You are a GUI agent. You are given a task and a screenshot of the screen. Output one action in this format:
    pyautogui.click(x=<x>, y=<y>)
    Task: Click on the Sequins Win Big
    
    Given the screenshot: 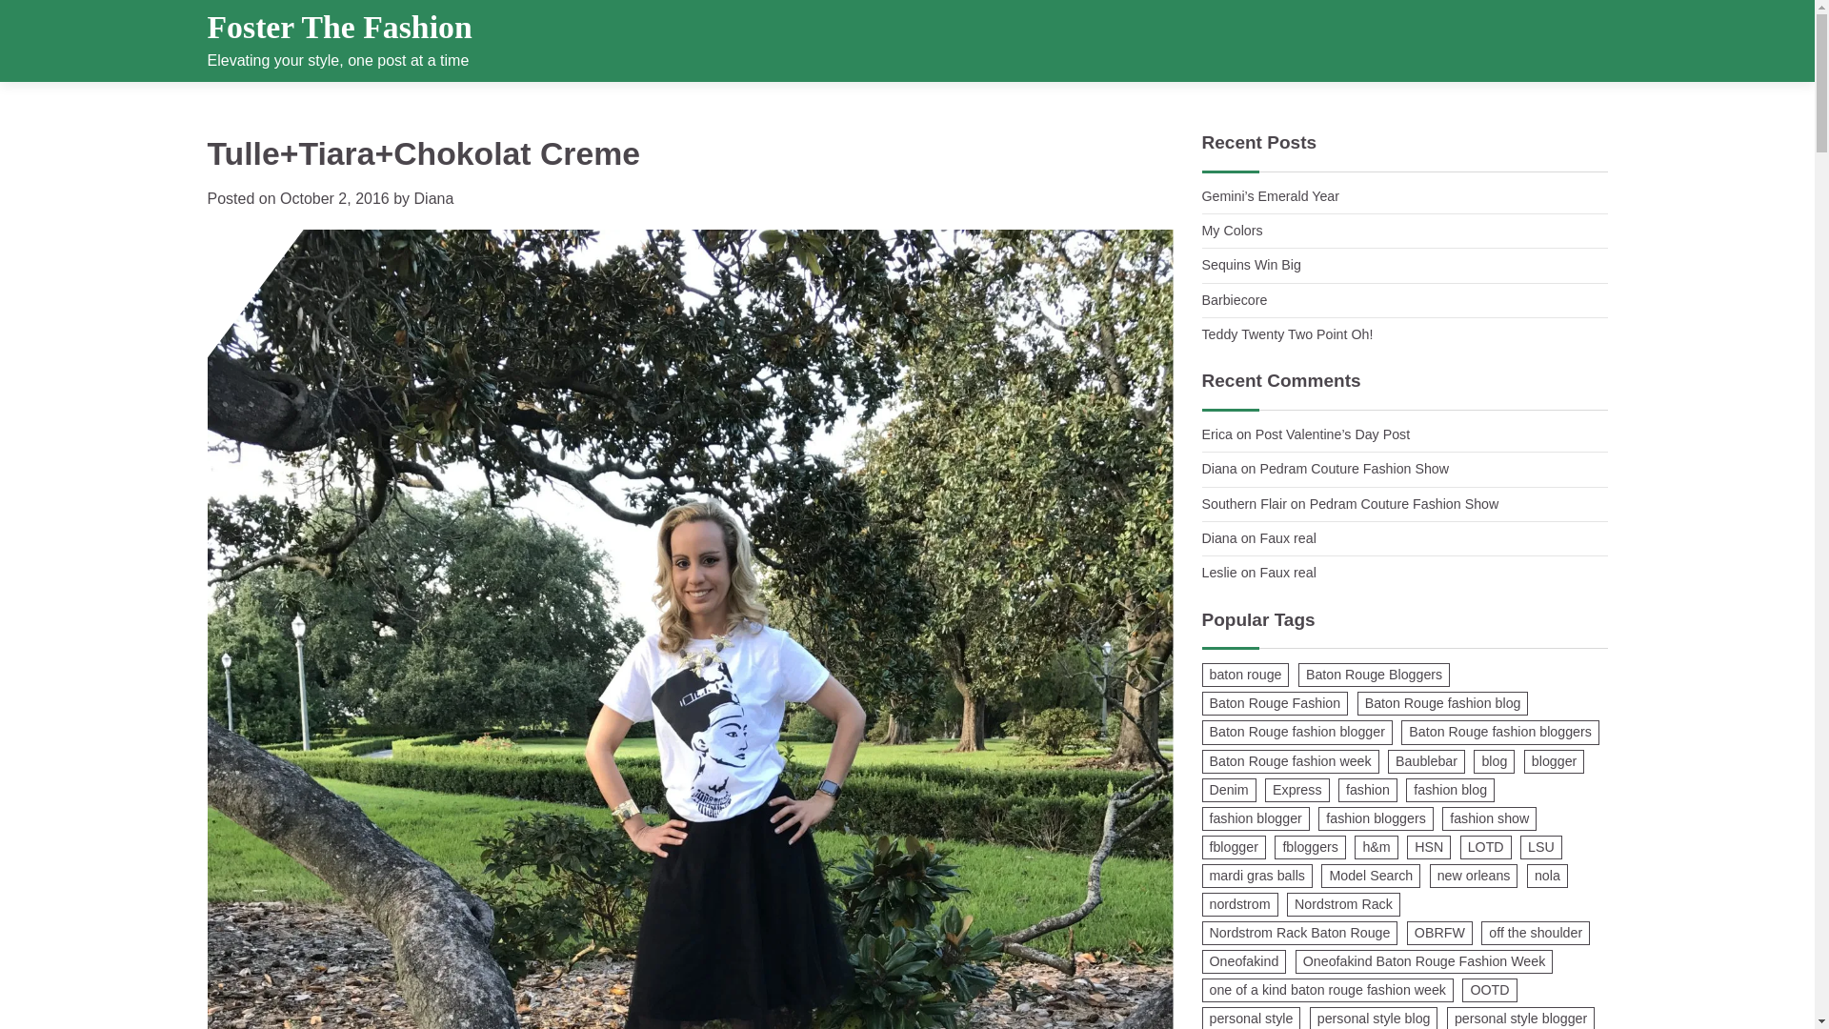 What is the action you would take?
    pyautogui.click(x=1251, y=265)
    